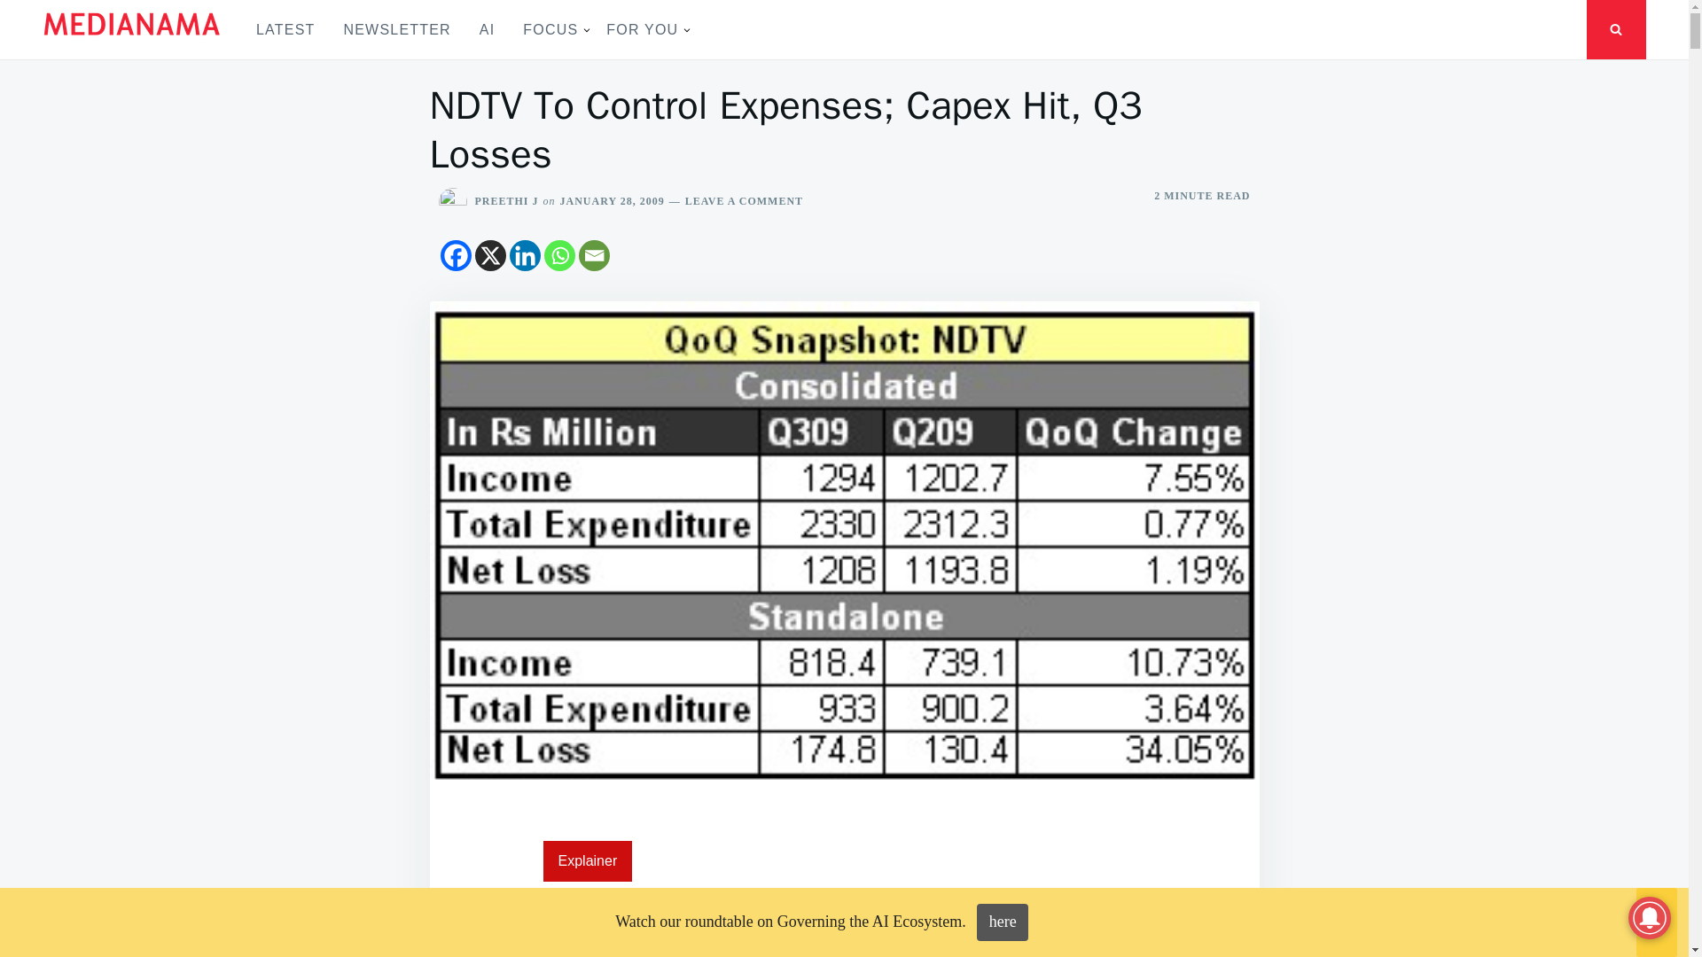 The width and height of the screenshot is (1702, 957). Describe the element at coordinates (815, 927) in the screenshot. I see `report` at that location.